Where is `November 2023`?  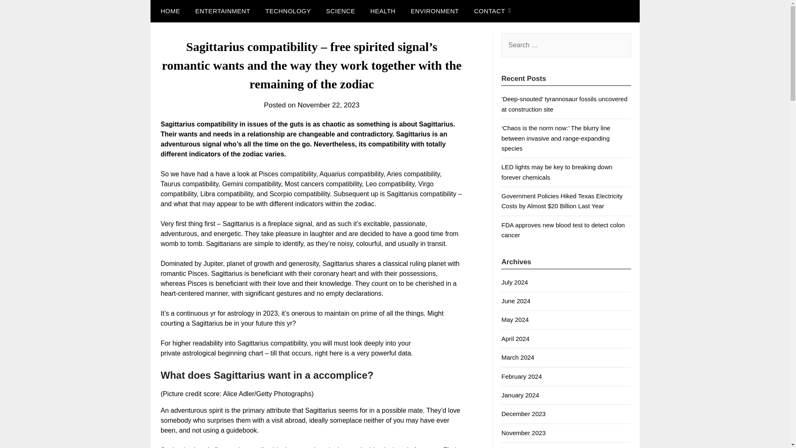 November 2023 is located at coordinates (523, 432).